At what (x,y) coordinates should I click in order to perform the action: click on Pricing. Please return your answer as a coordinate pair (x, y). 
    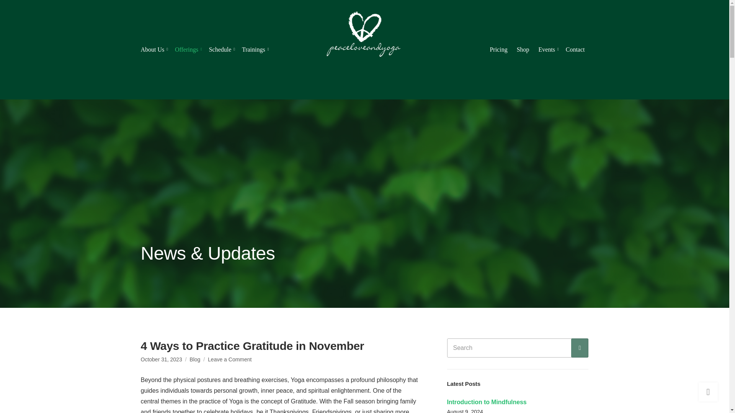
    Looking at the image, I should click on (254, 50).